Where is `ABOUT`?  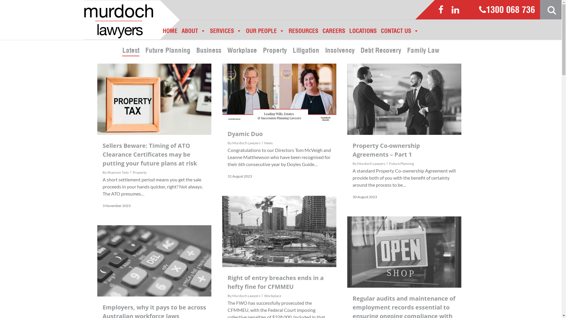
ABOUT is located at coordinates (194, 33).